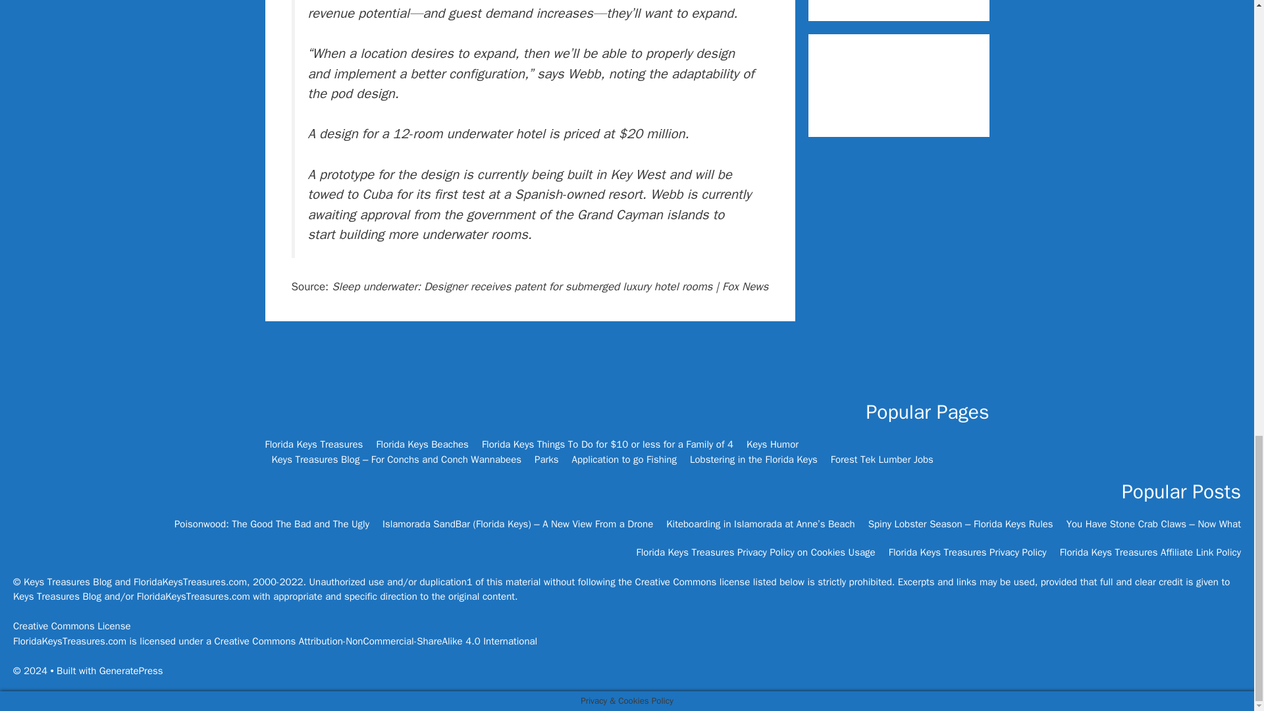 The height and width of the screenshot is (711, 1264). I want to click on Forest Tek Lumber Jobs, so click(882, 460).